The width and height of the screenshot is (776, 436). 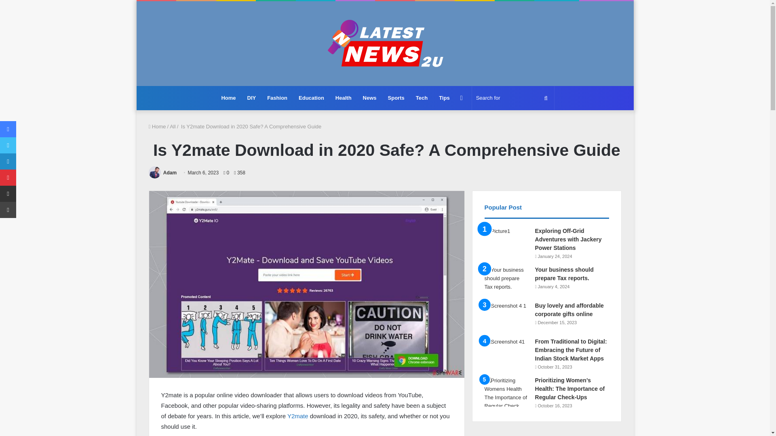 I want to click on Adam, so click(x=170, y=173).